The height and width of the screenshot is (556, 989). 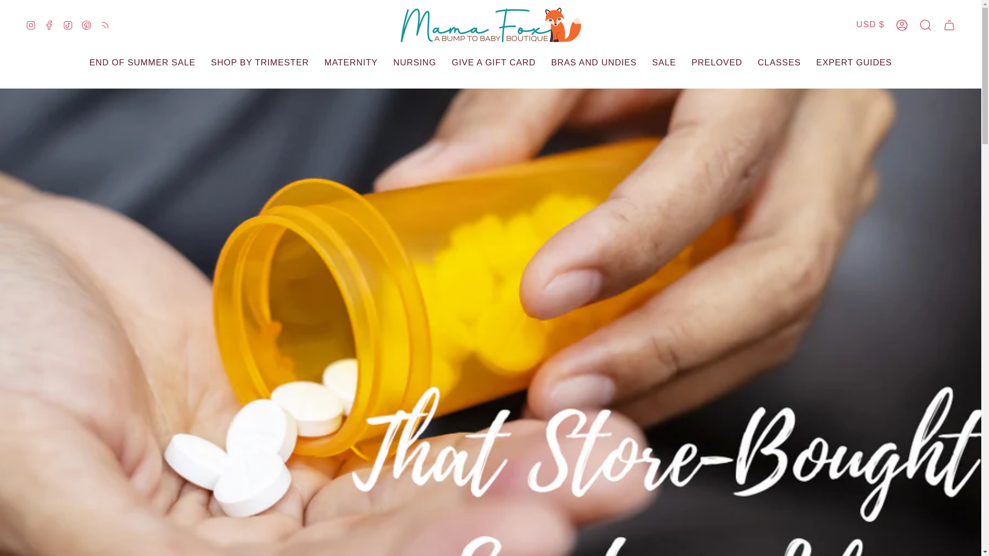 I want to click on SHOP BY TRIMESTER, so click(x=260, y=63).